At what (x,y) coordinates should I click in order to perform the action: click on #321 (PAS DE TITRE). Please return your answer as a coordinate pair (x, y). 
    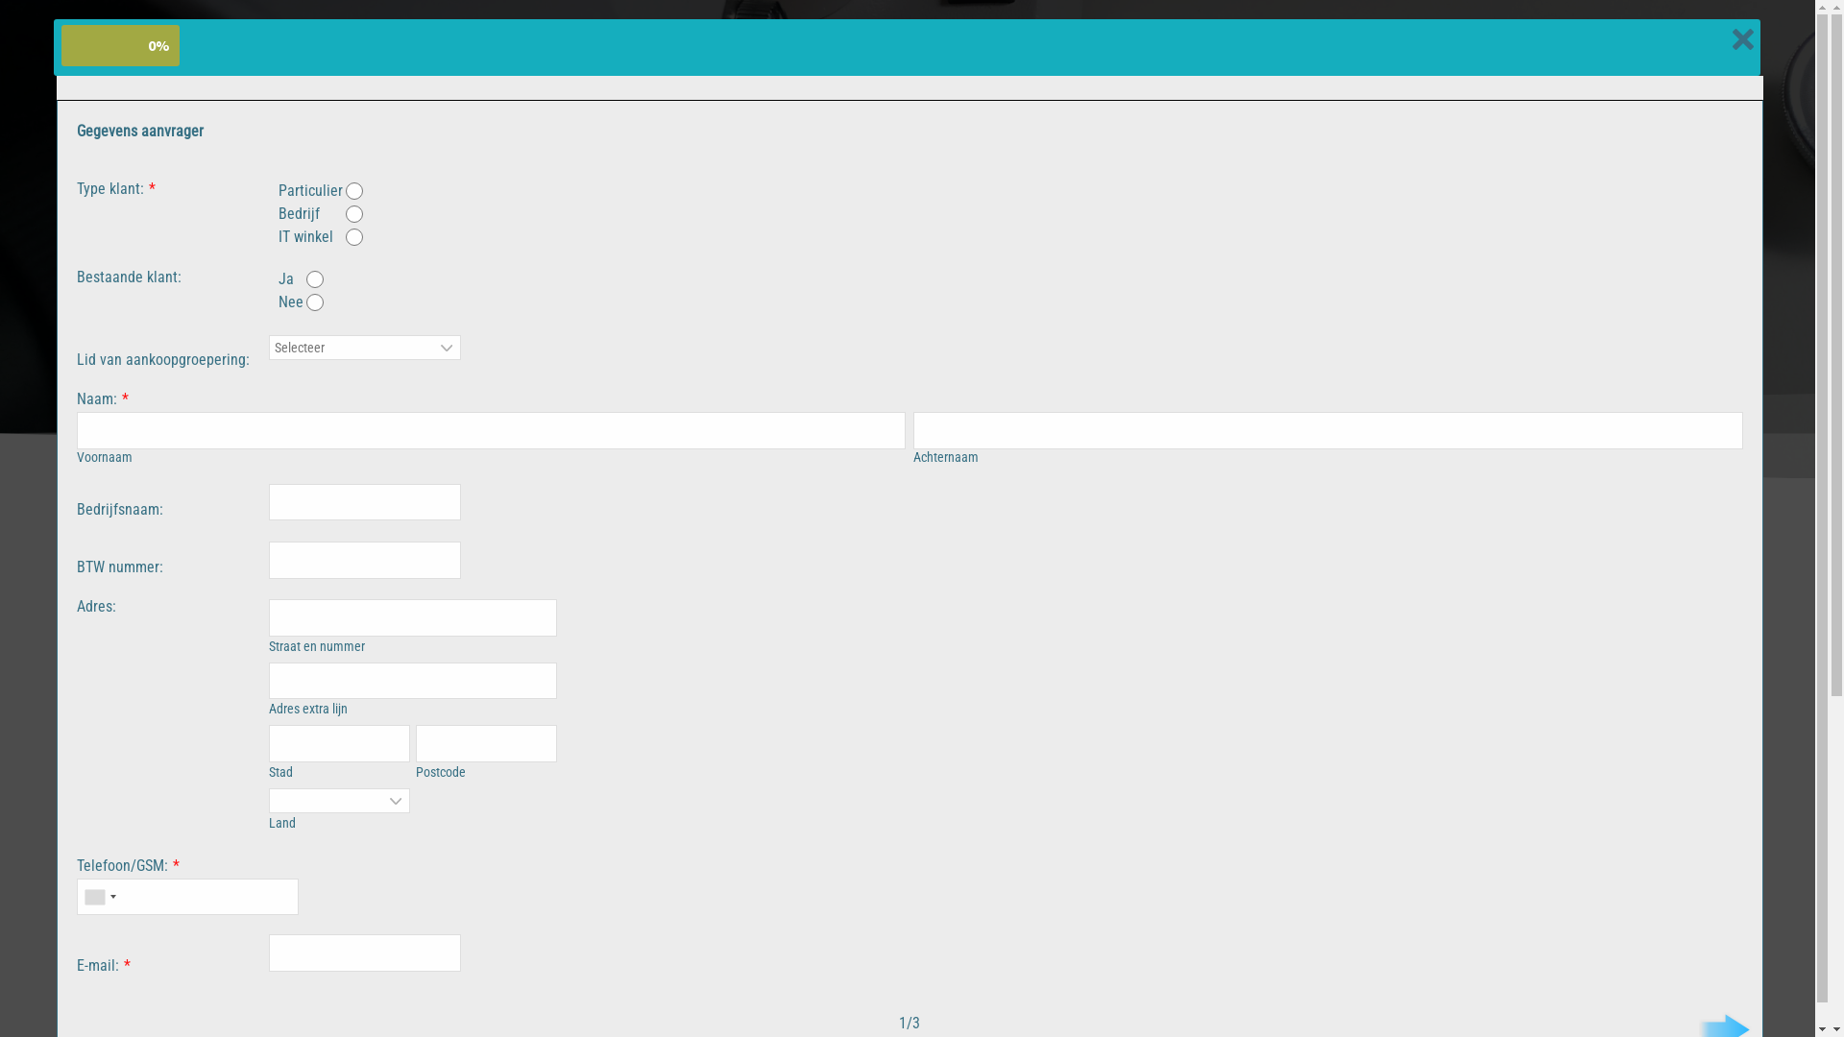
    Looking at the image, I should click on (947, 42).